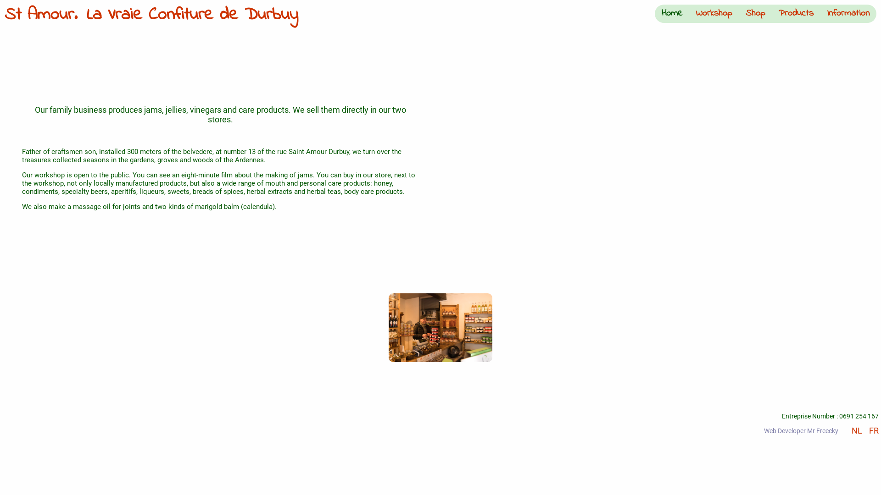 The height and width of the screenshot is (495, 881). Describe the element at coordinates (755, 14) in the screenshot. I see `Shop` at that location.